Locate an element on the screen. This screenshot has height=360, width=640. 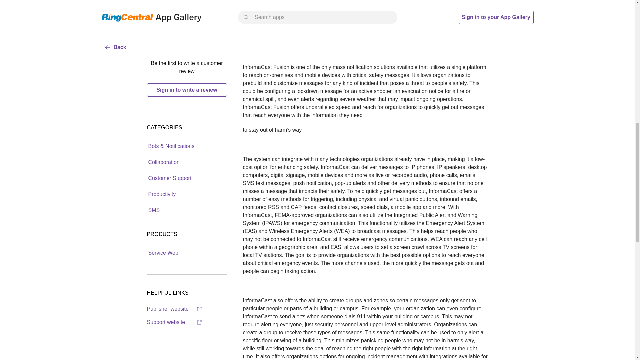
Sign in to write a review is located at coordinates (186, 90).